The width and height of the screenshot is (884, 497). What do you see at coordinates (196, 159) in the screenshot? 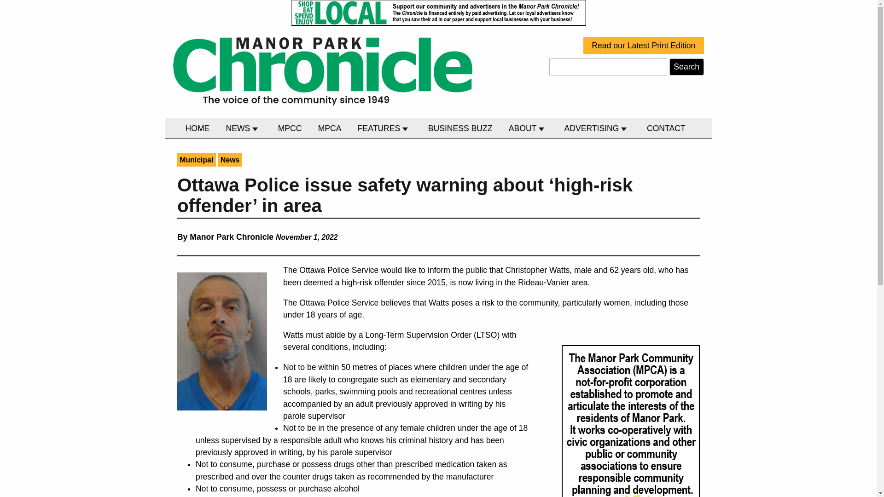
I see `Municipal` at bounding box center [196, 159].